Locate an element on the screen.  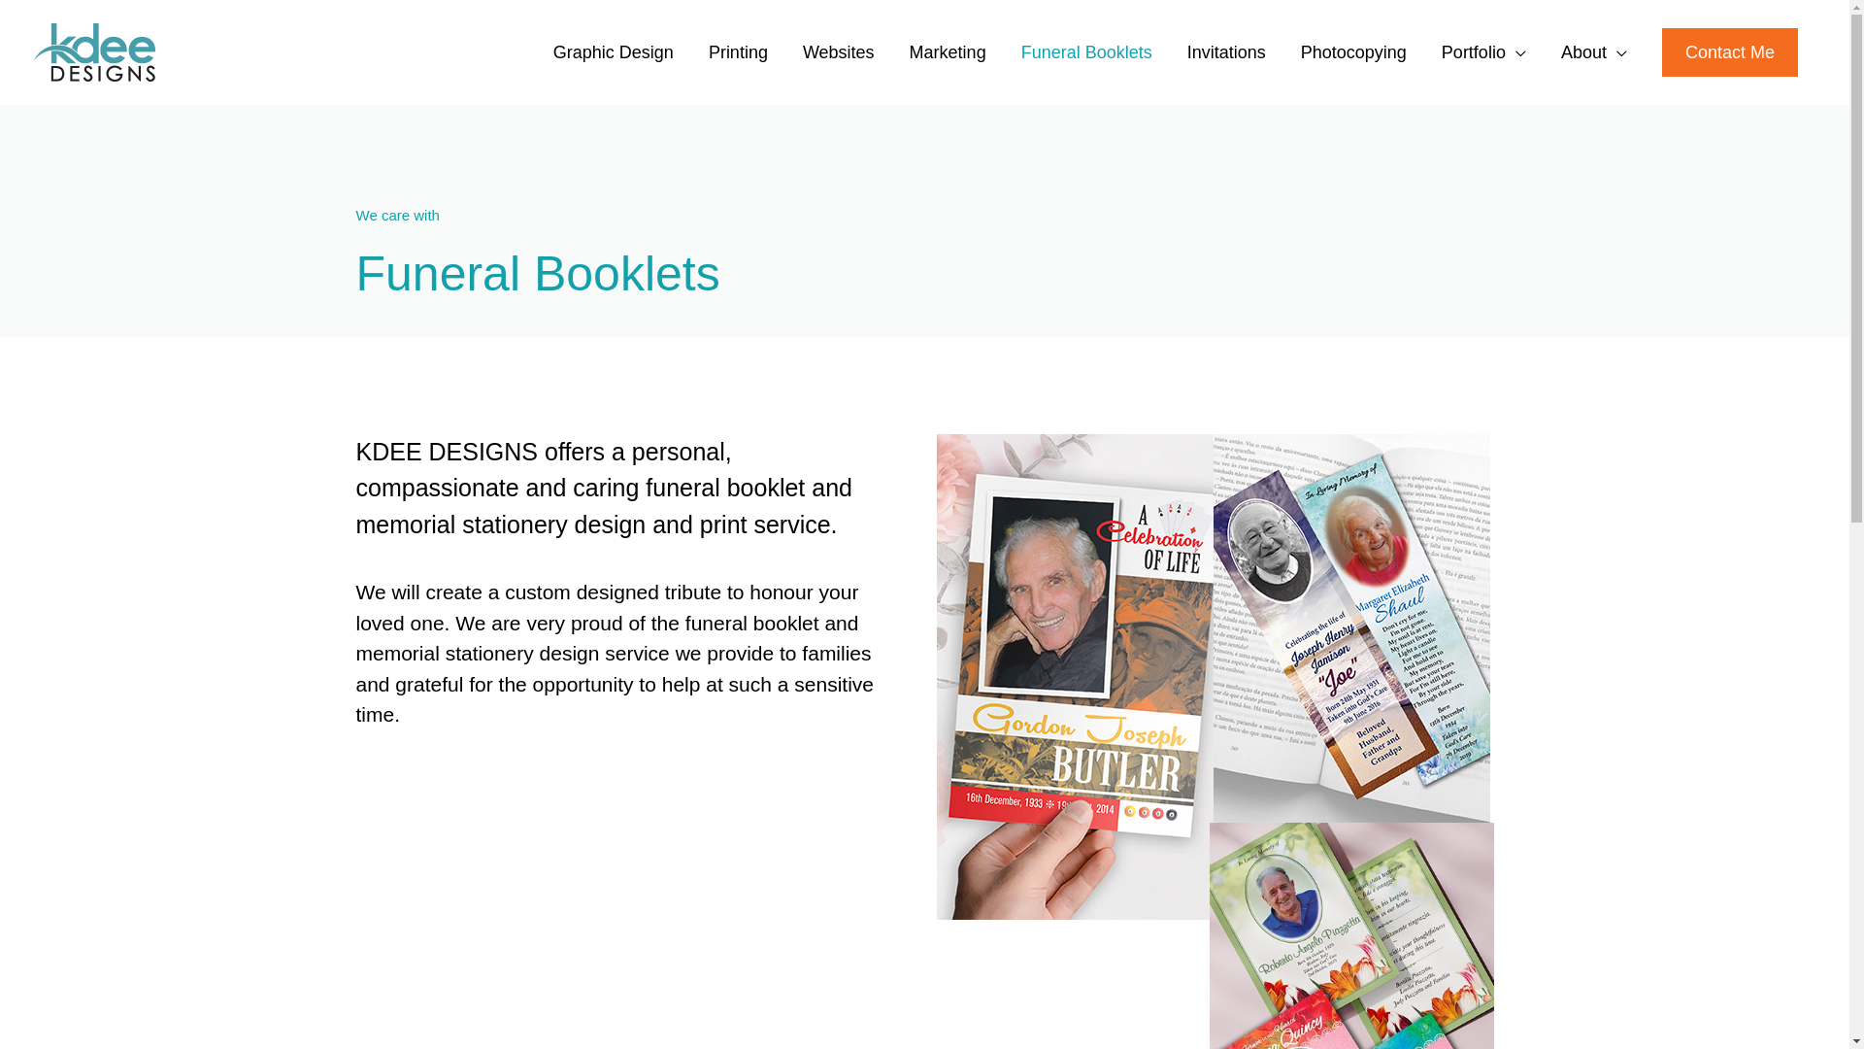
Graphic Design is located at coordinates (614, 52).